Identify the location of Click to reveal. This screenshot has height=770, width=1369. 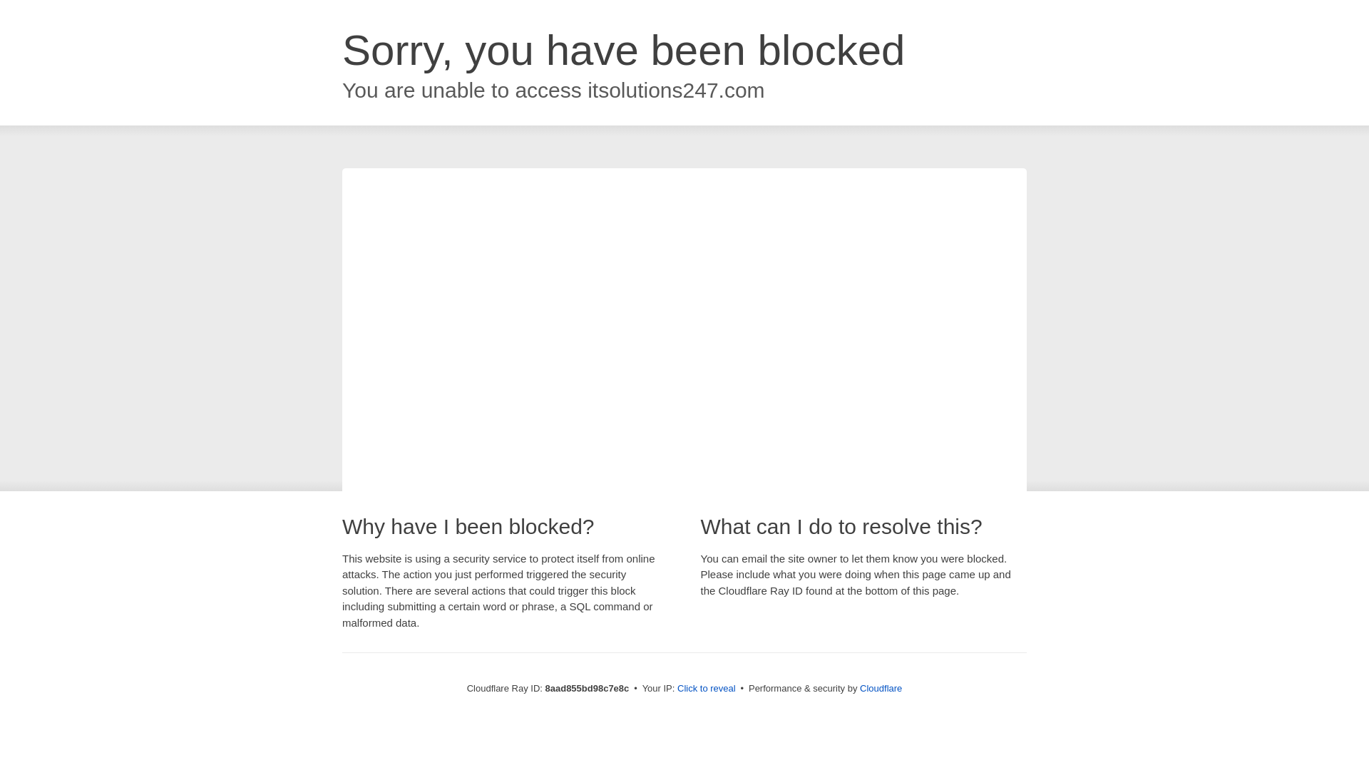
(707, 689).